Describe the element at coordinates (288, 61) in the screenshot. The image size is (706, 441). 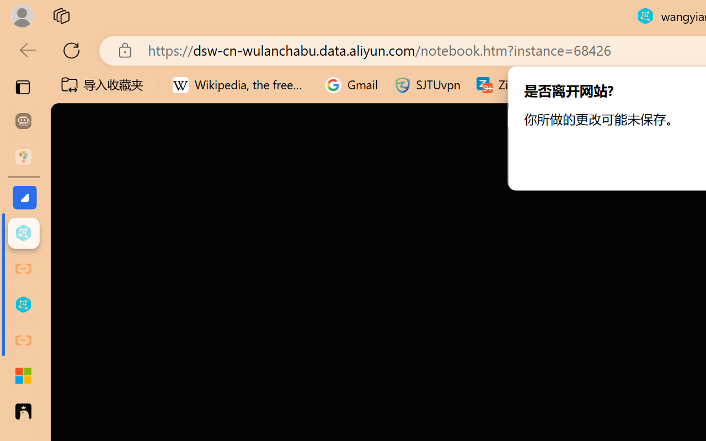
I see `Split` at that location.